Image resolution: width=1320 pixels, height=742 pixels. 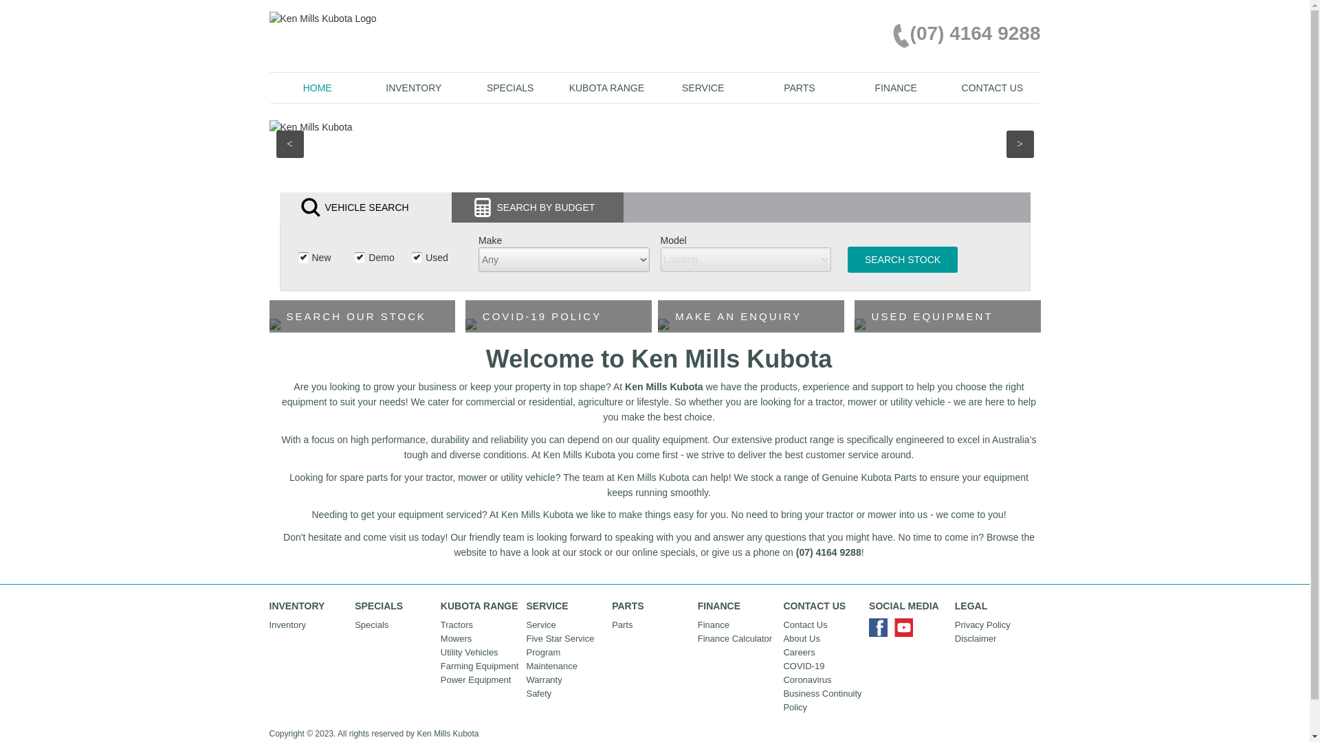 What do you see at coordinates (318, 88) in the screenshot?
I see `HOME` at bounding box center [318, 88].